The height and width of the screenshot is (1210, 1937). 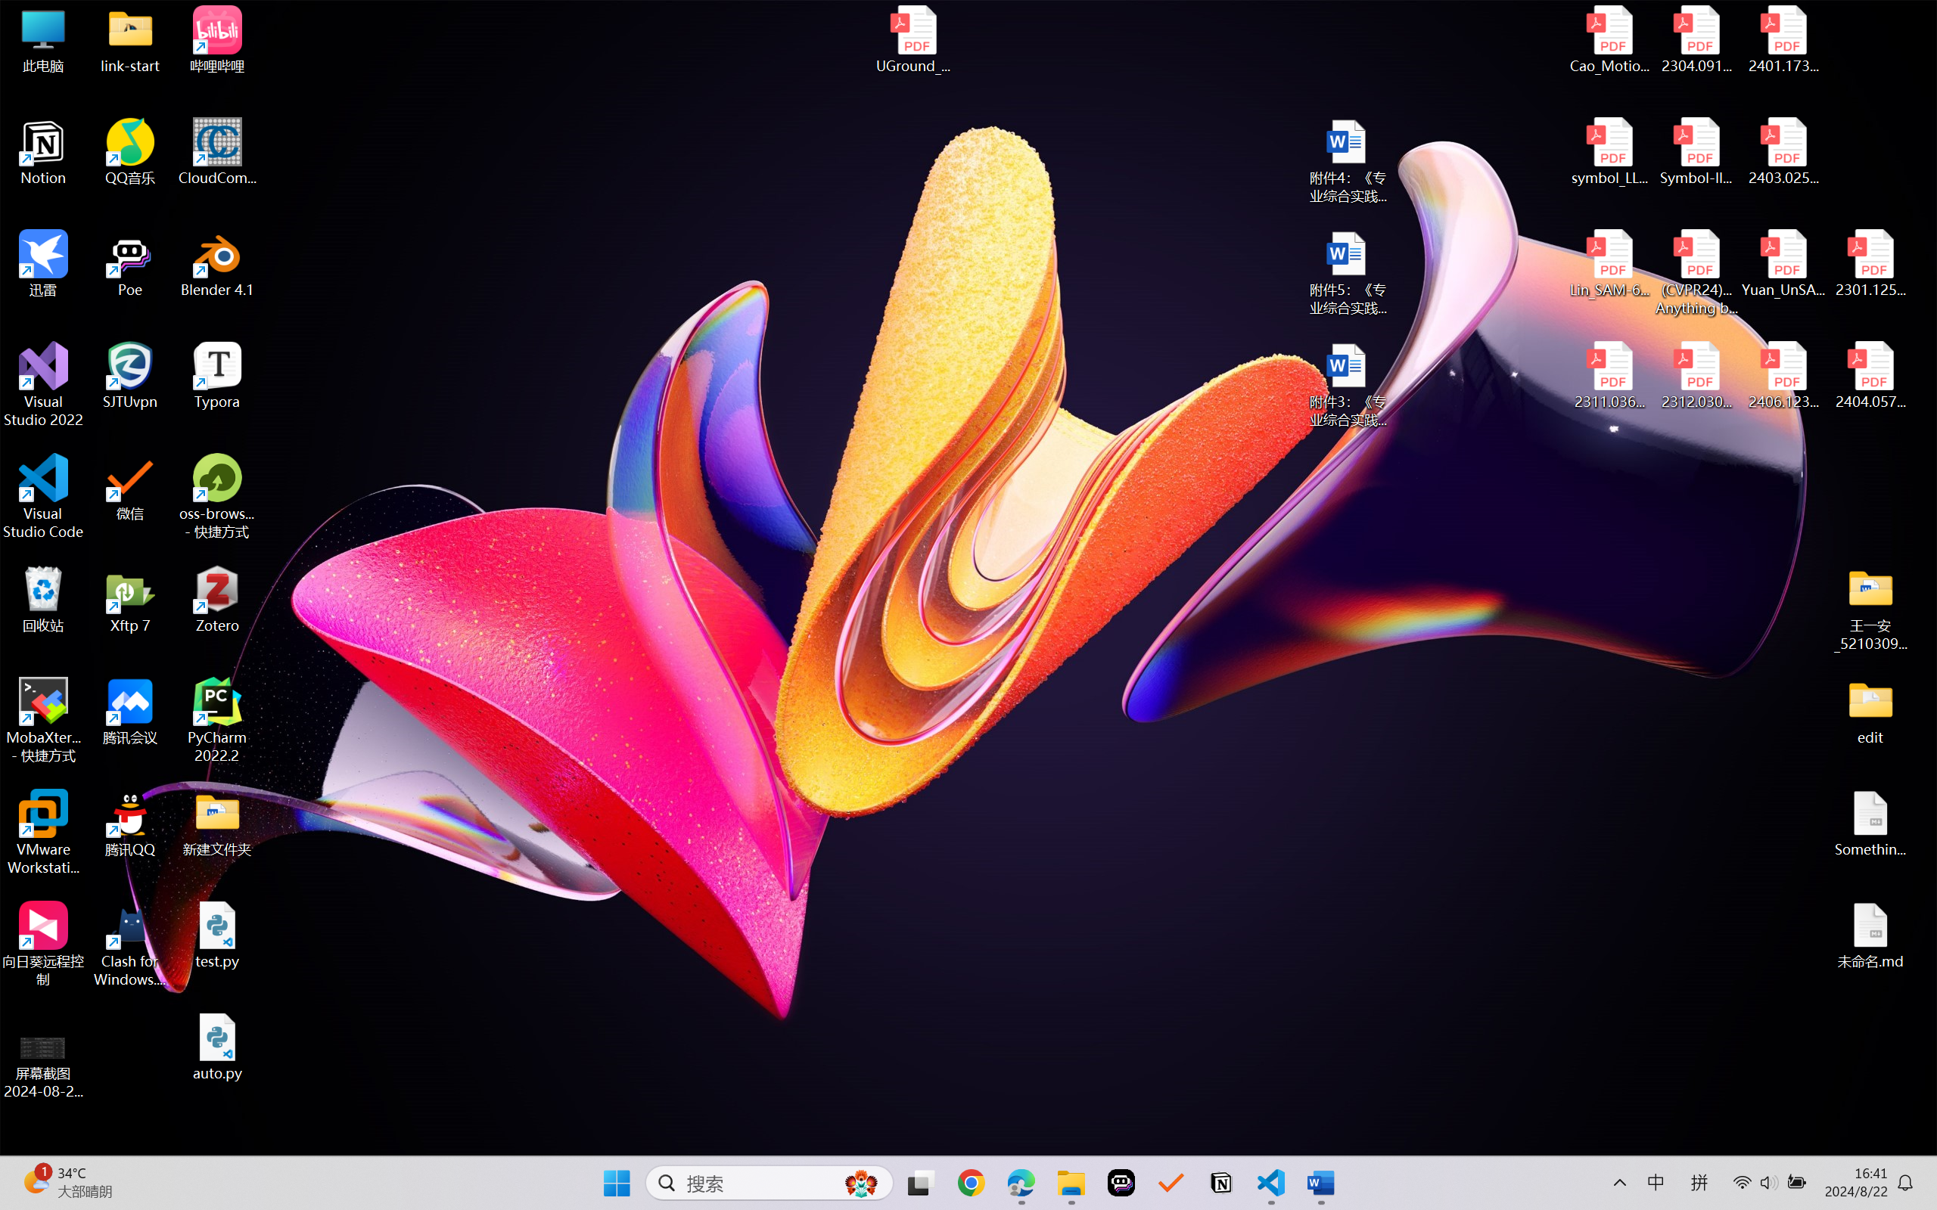 What do you see at coordinates (44, 496) in the screenshot?
I see `Visual Studio Code` at bounding box center [44, 496].